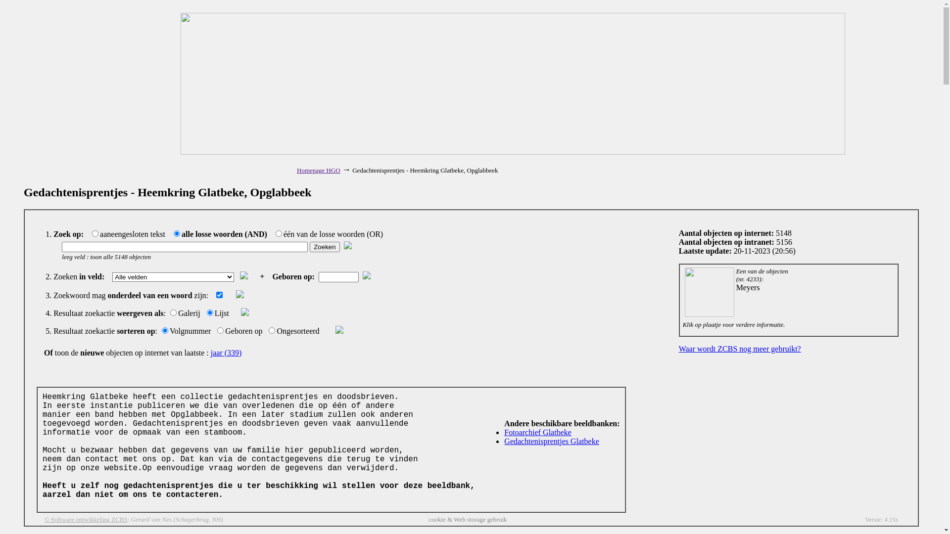  Describe the element at coordinates (227, 353) in the screenshot. I see `jaar (339)` at that location.